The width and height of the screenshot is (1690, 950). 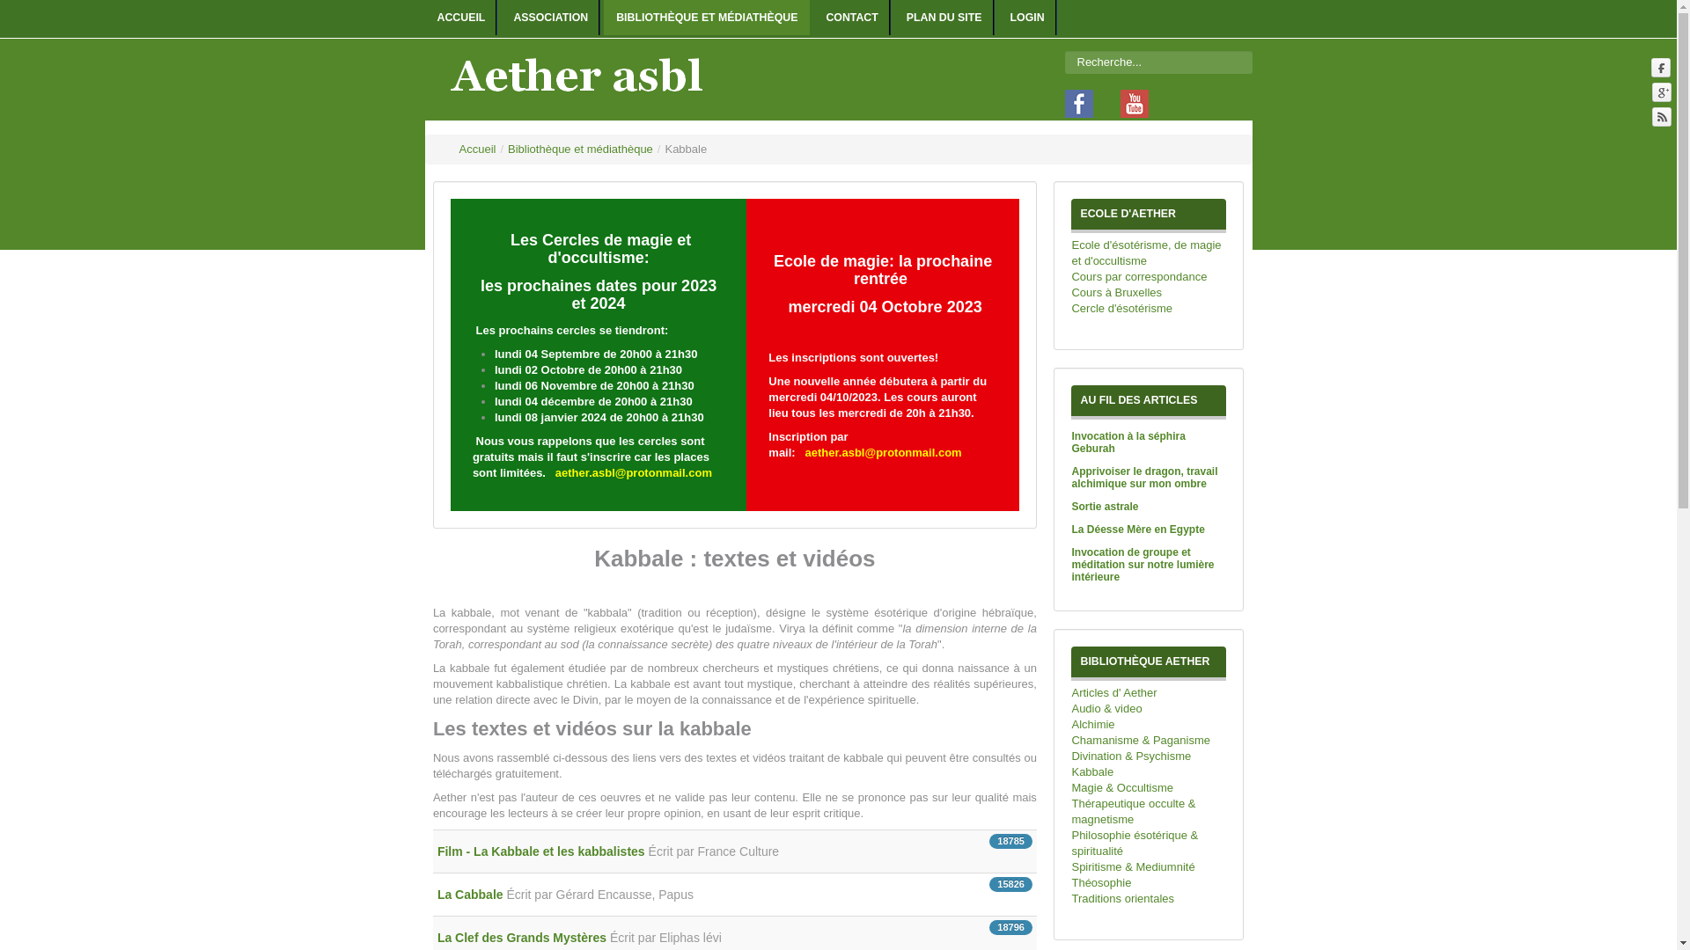 What do you see at coordinates (1149, 772) in the screenshot?
I see `Kabbale` at bounding box center [1149, 772].